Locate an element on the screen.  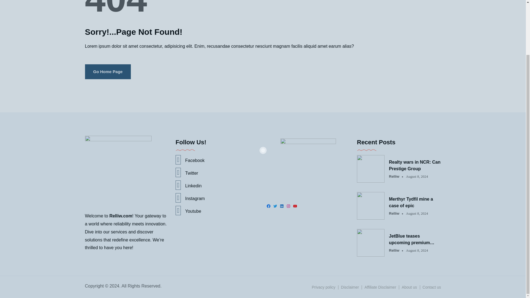
Realty wars in NCR: Can Prestige Group is located at coordinates (415, 166).